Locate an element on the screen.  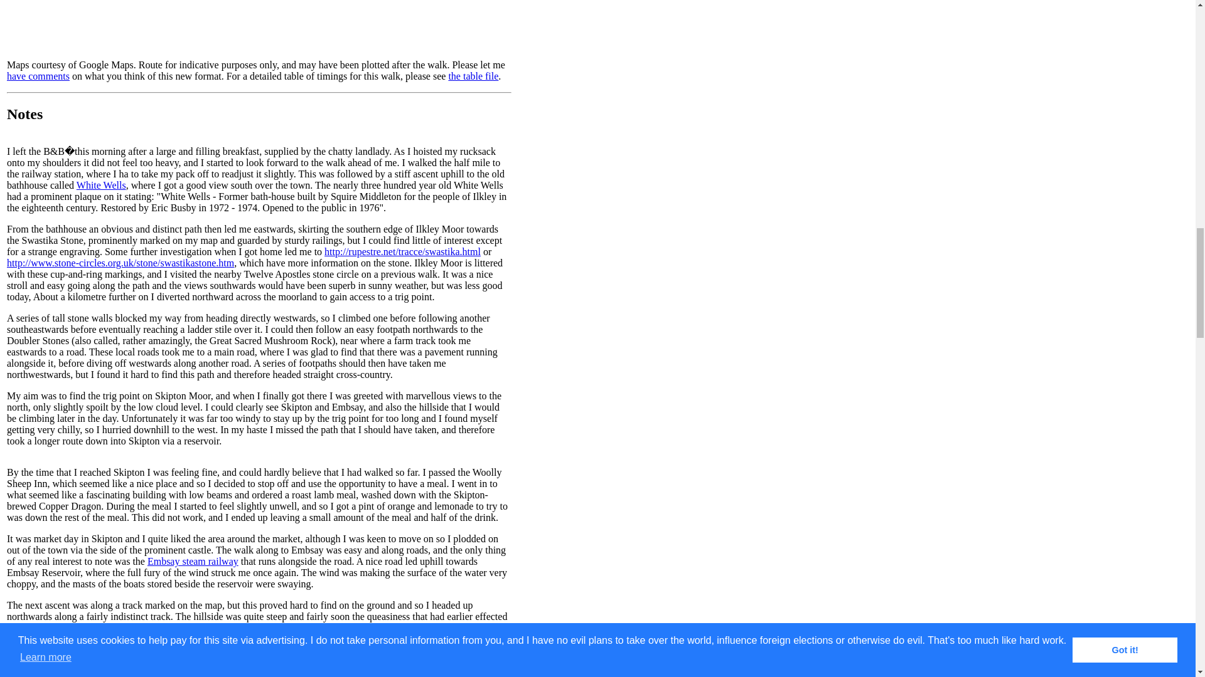
Embsay steam railway is located at coordinates (193, 560).